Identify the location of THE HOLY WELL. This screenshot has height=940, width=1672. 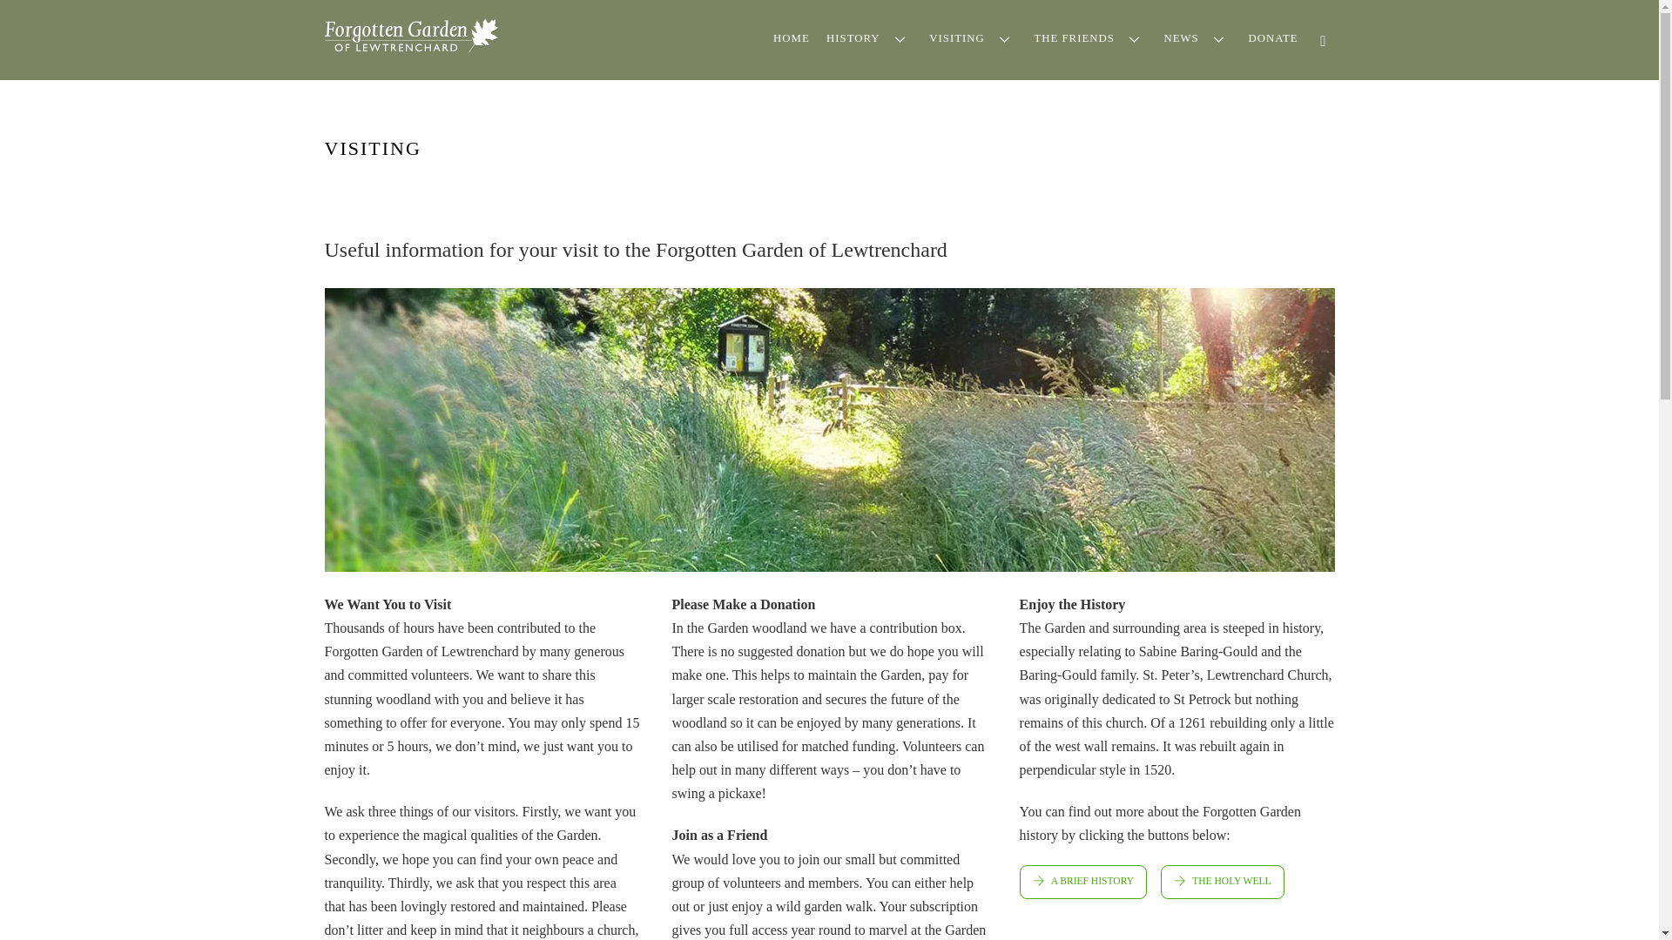
(1222, 881).